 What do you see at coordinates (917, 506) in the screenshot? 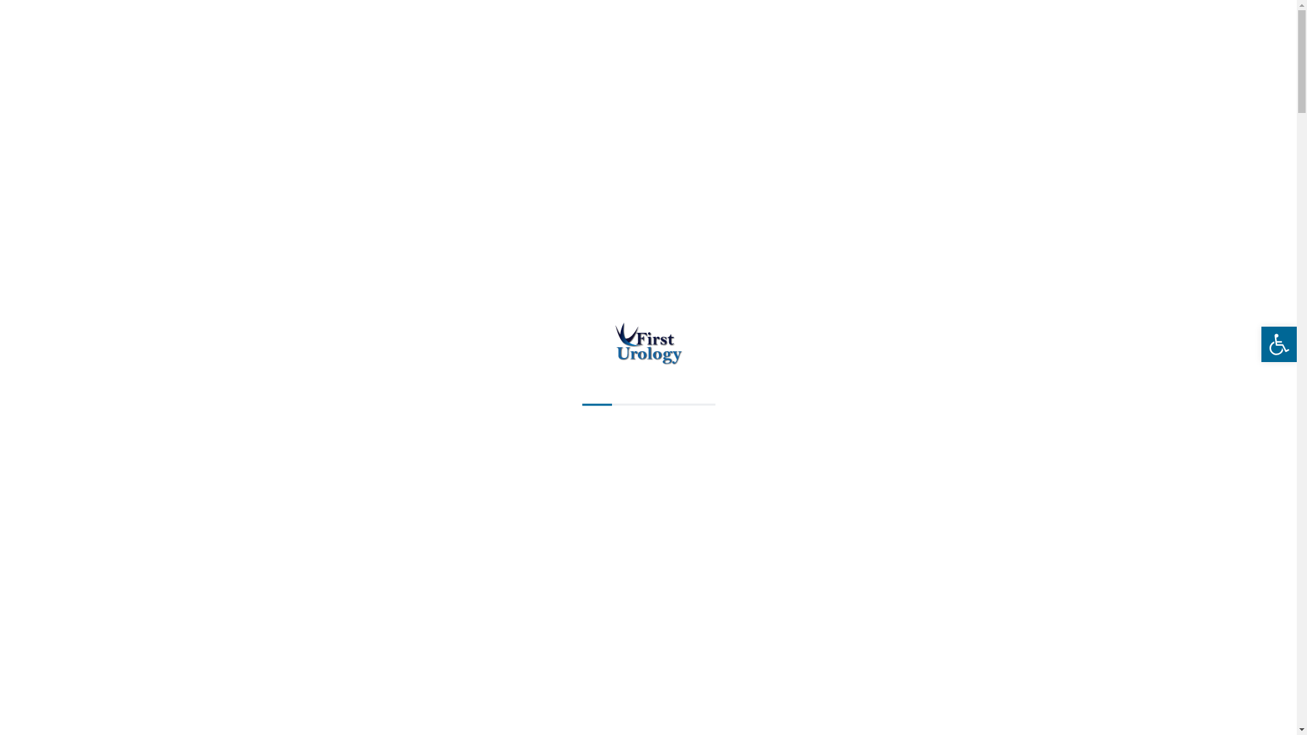
I see `read more` at bounding box center [917, 506].